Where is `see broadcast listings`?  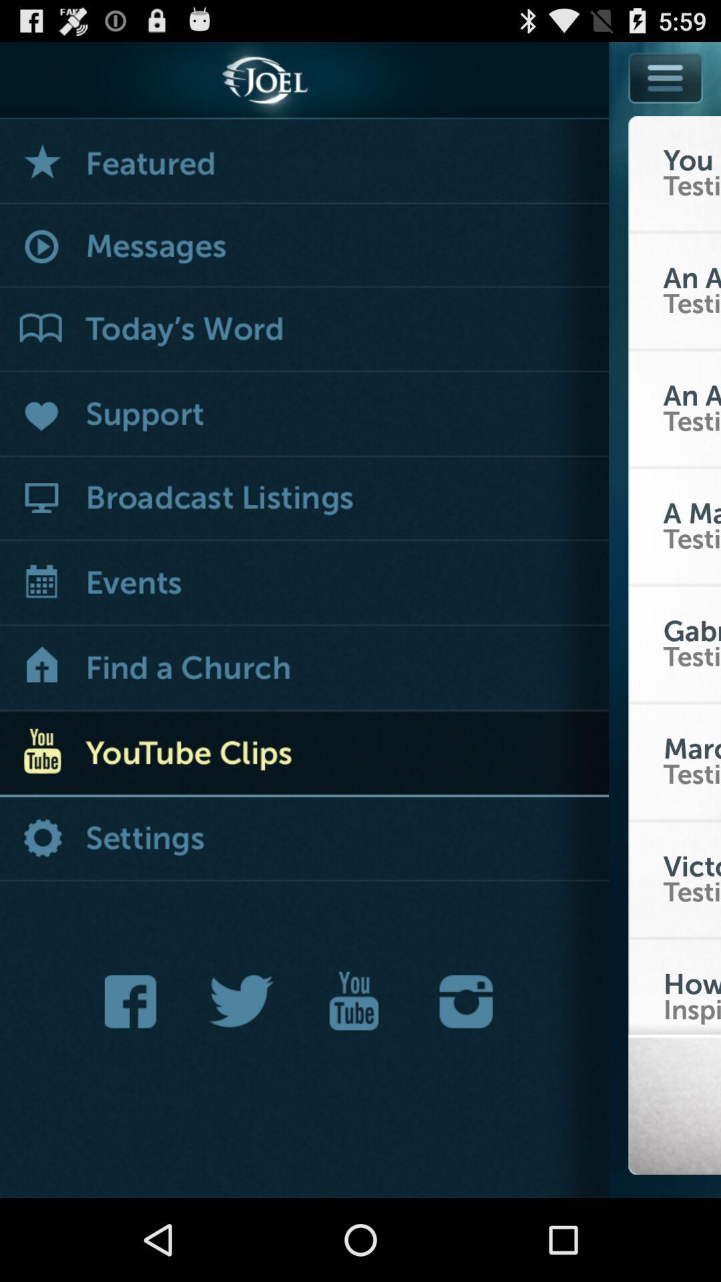
see broadcast listings is located at coordinates (304, 499).